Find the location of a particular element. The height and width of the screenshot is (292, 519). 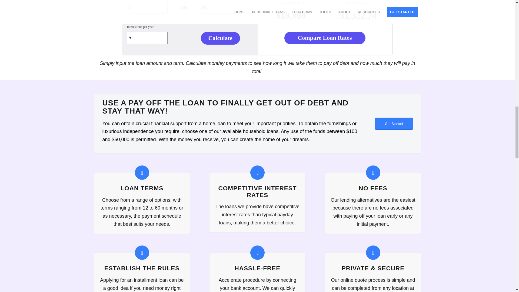

5 is located at coordinates (147, 38).